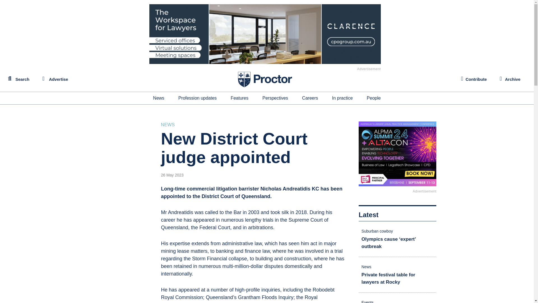  What do you see at coordinates (197, 98) in the screenshot?
I see `Profession updates` at bounding box center [197, 98].